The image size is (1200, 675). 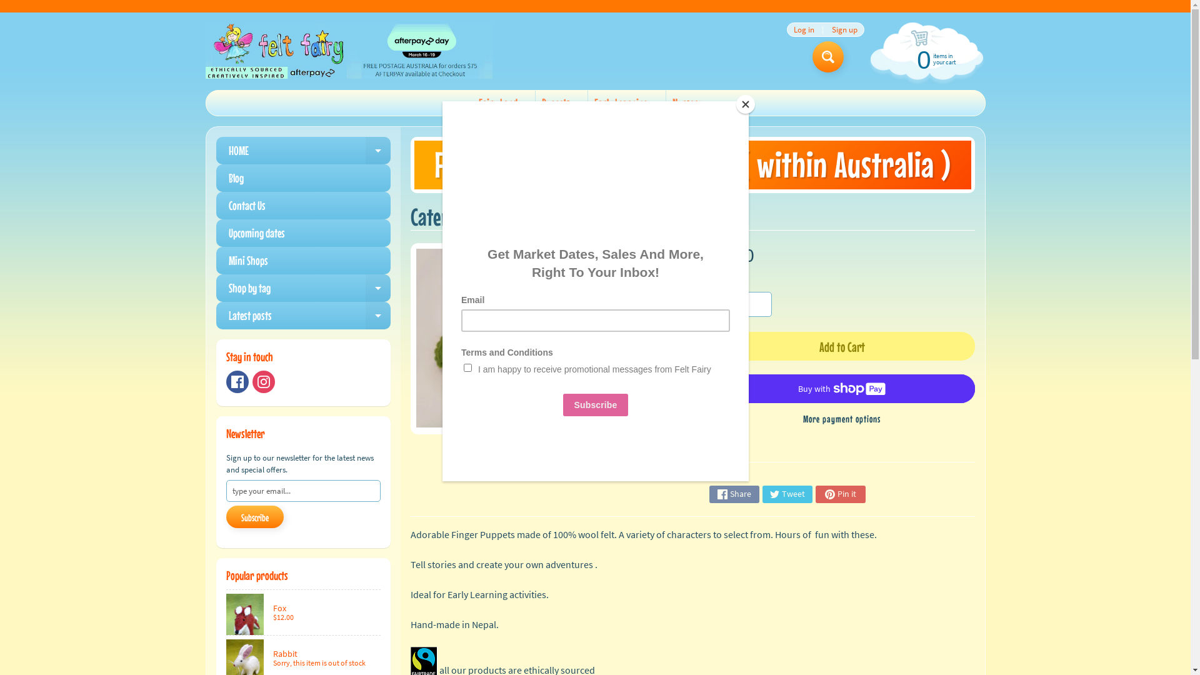 I want to click on Add to Cart, so click(x=842, y=346).